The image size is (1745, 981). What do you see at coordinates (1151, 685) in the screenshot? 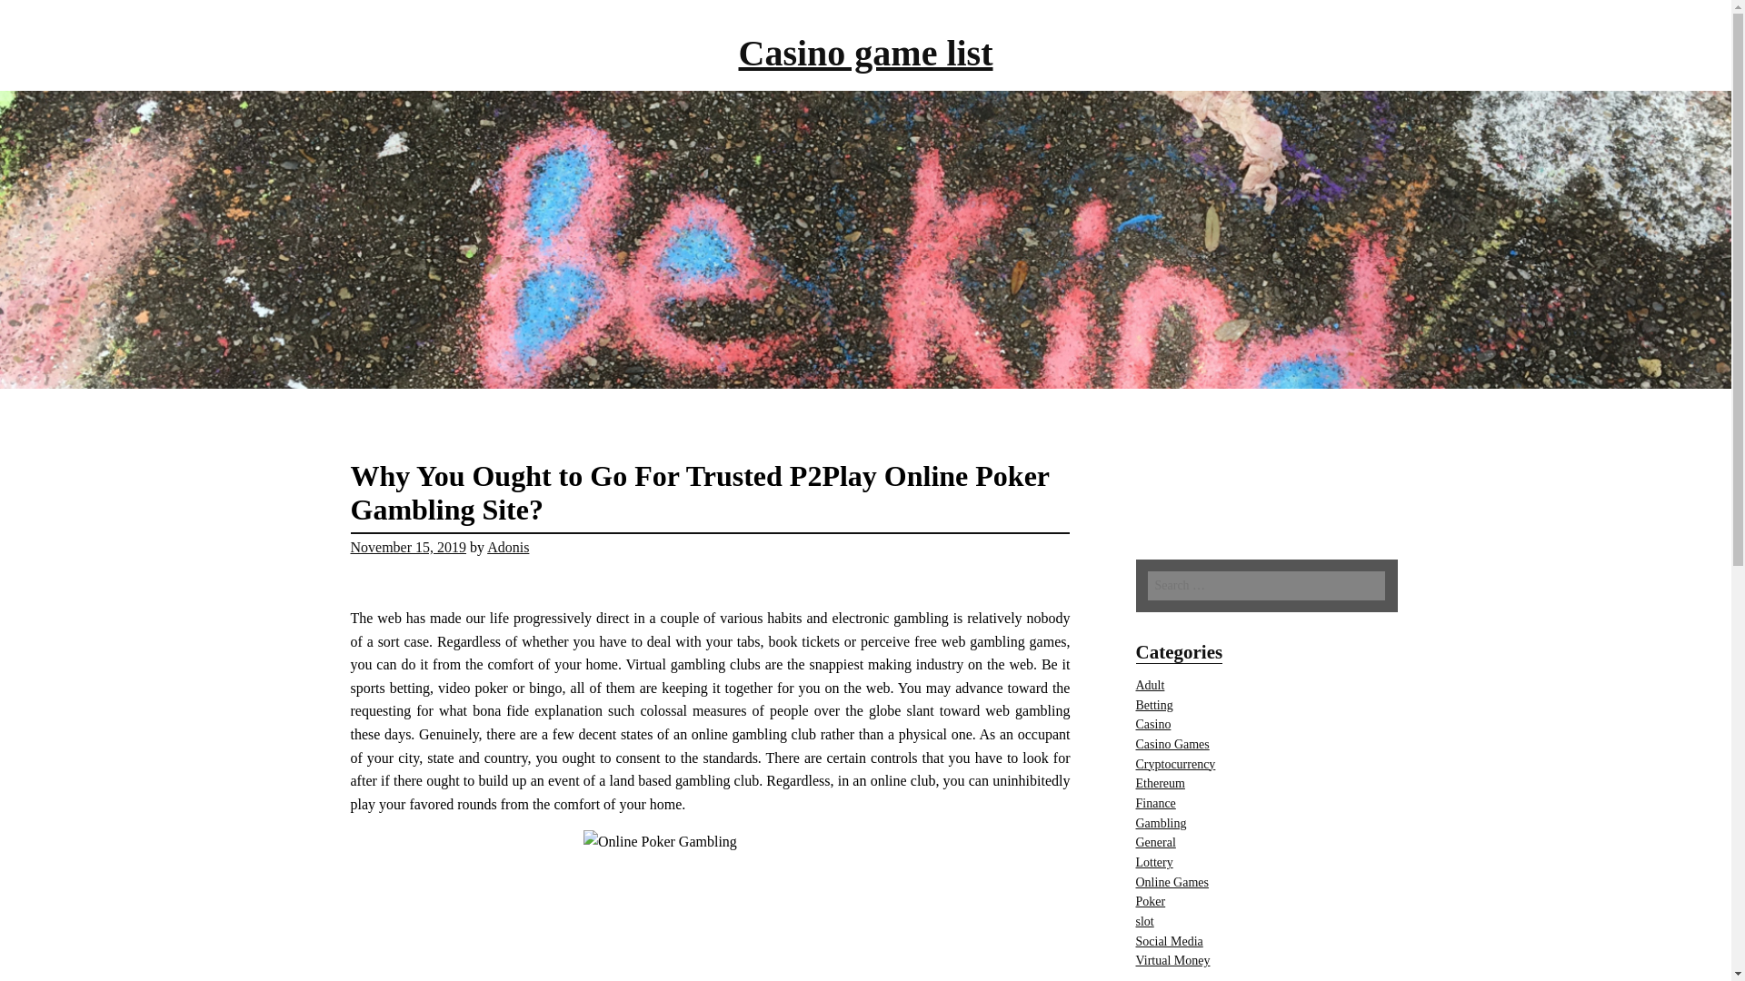
I see `Adult` at bounding box center [1151, 685].